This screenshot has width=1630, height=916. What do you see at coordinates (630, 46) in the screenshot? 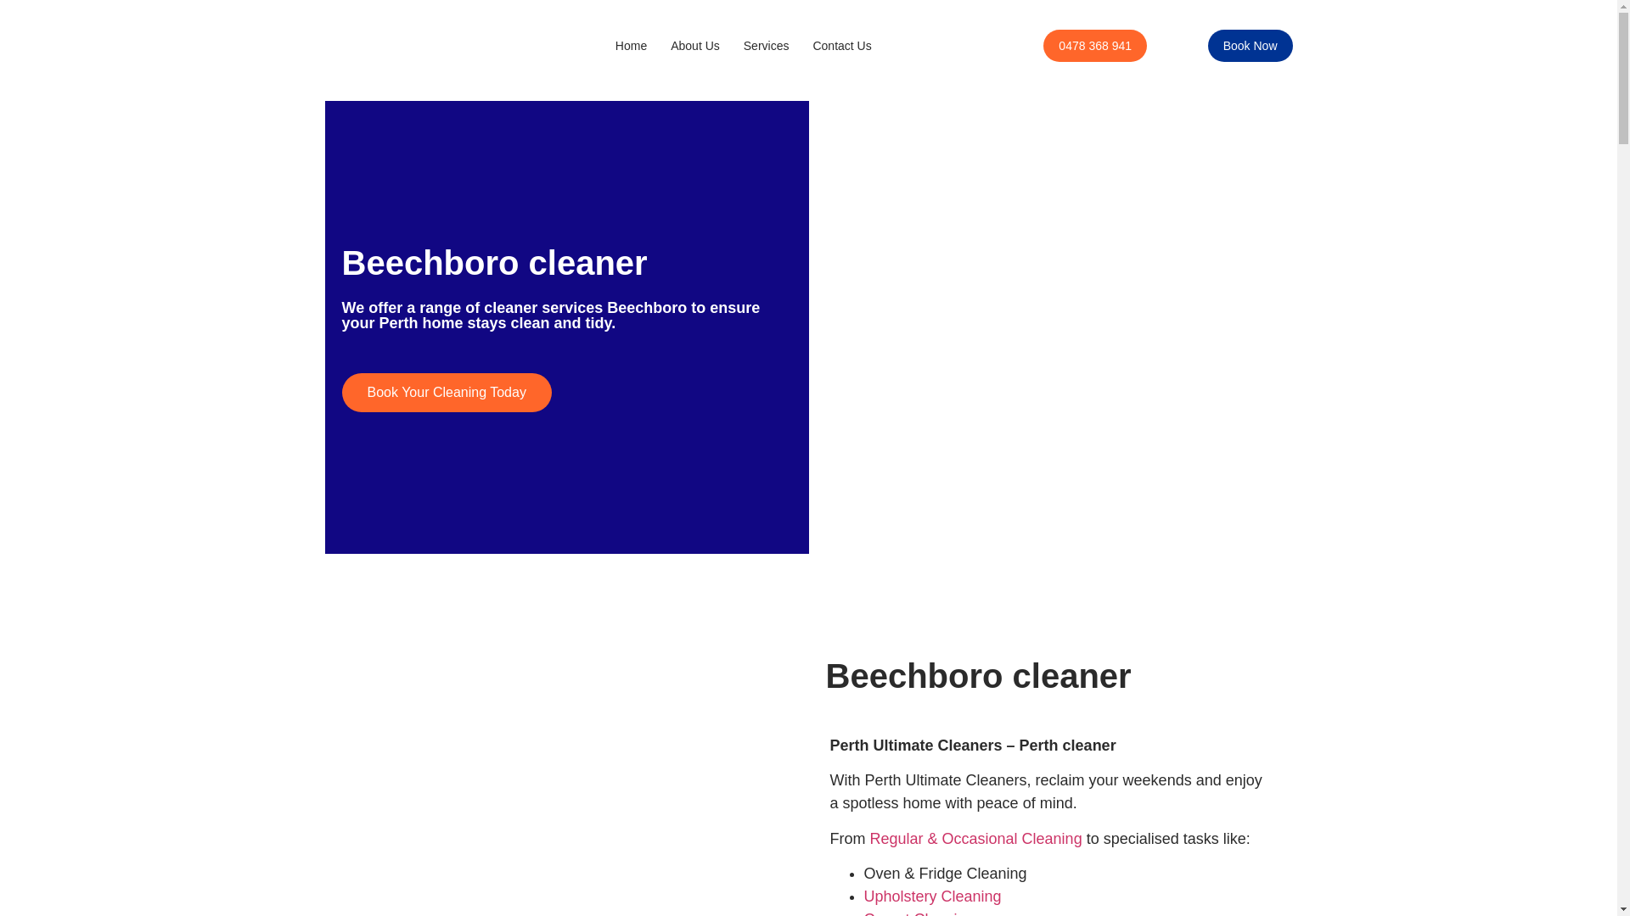
I see `Home` at bounding box center [630, 46].